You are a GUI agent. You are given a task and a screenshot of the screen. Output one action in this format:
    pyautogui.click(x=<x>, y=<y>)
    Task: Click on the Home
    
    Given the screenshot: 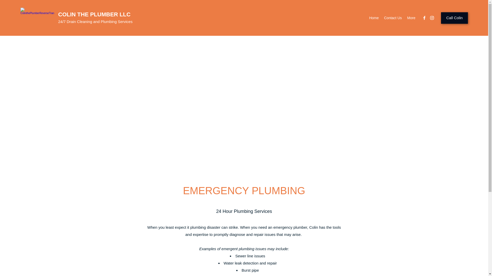 What is the action you would take?
    pyautogui.click(x=374, y=18)
    